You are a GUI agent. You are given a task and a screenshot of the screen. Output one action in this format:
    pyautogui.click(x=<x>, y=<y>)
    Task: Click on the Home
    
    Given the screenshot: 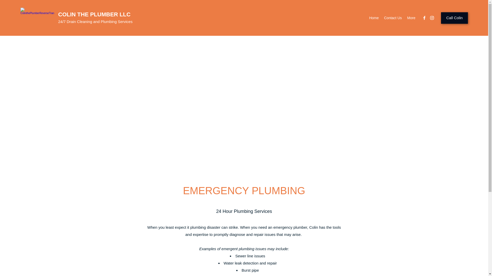 What is the action you would take?
    pyautogui.click(x=374, y=18)
    